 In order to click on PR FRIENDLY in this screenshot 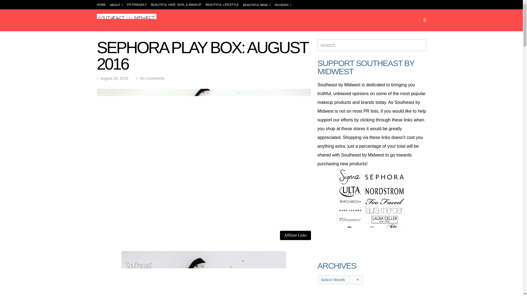, I will do `click(137, 4)`.